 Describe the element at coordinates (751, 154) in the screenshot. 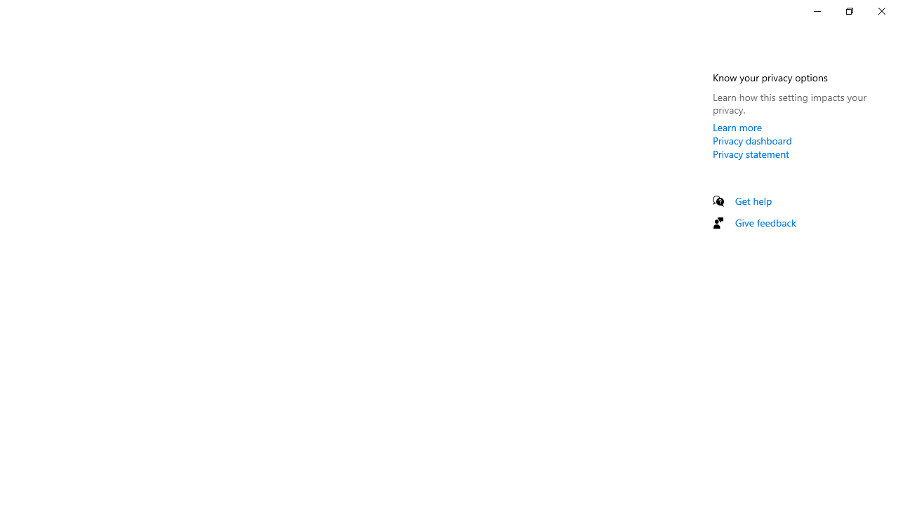

I see `Privacy statement` at that location.